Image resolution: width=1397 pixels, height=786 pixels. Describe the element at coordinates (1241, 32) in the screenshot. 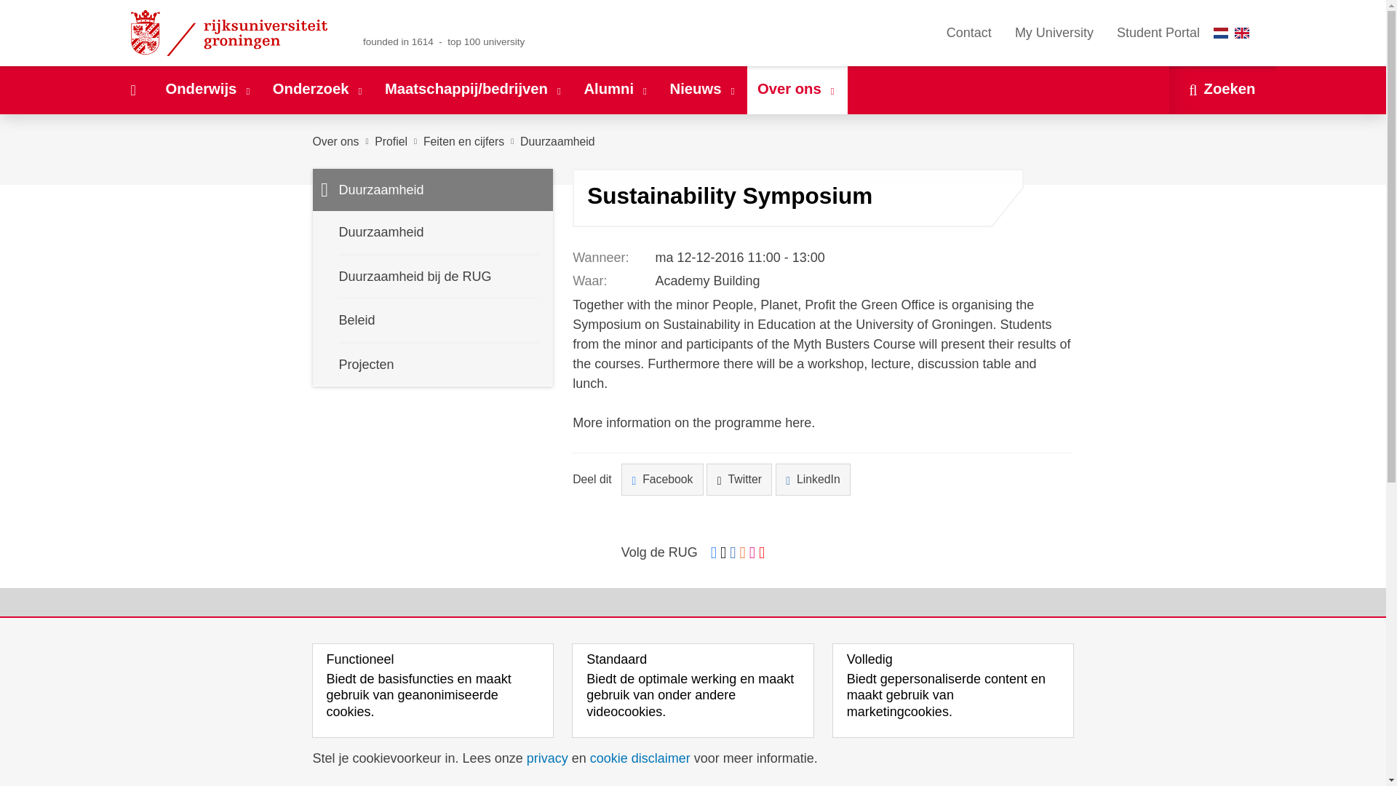

I see `English` at that location.